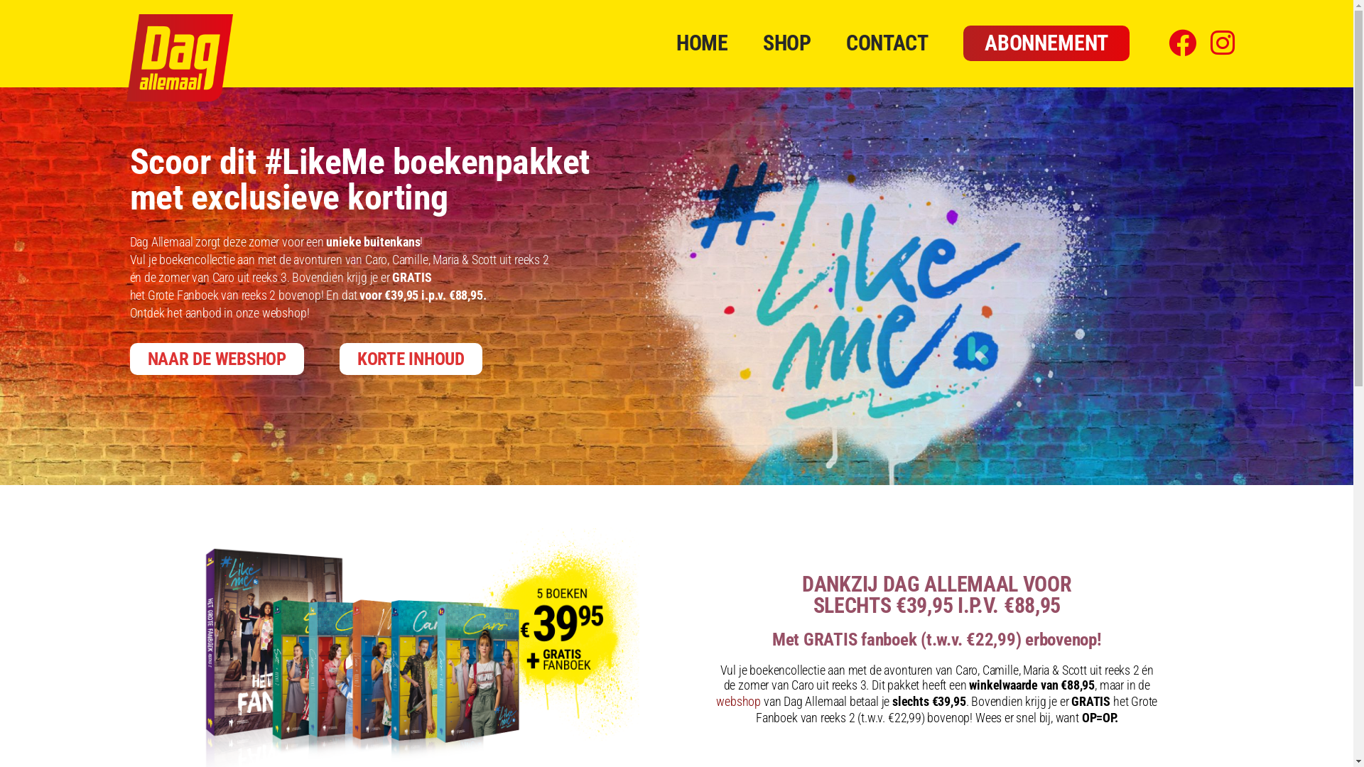 This screenshot has height=767, width=1364. What do you see at coordinates (787, 43) in the screenshot?
I see `SHOP` at bounding box center [787, 43].